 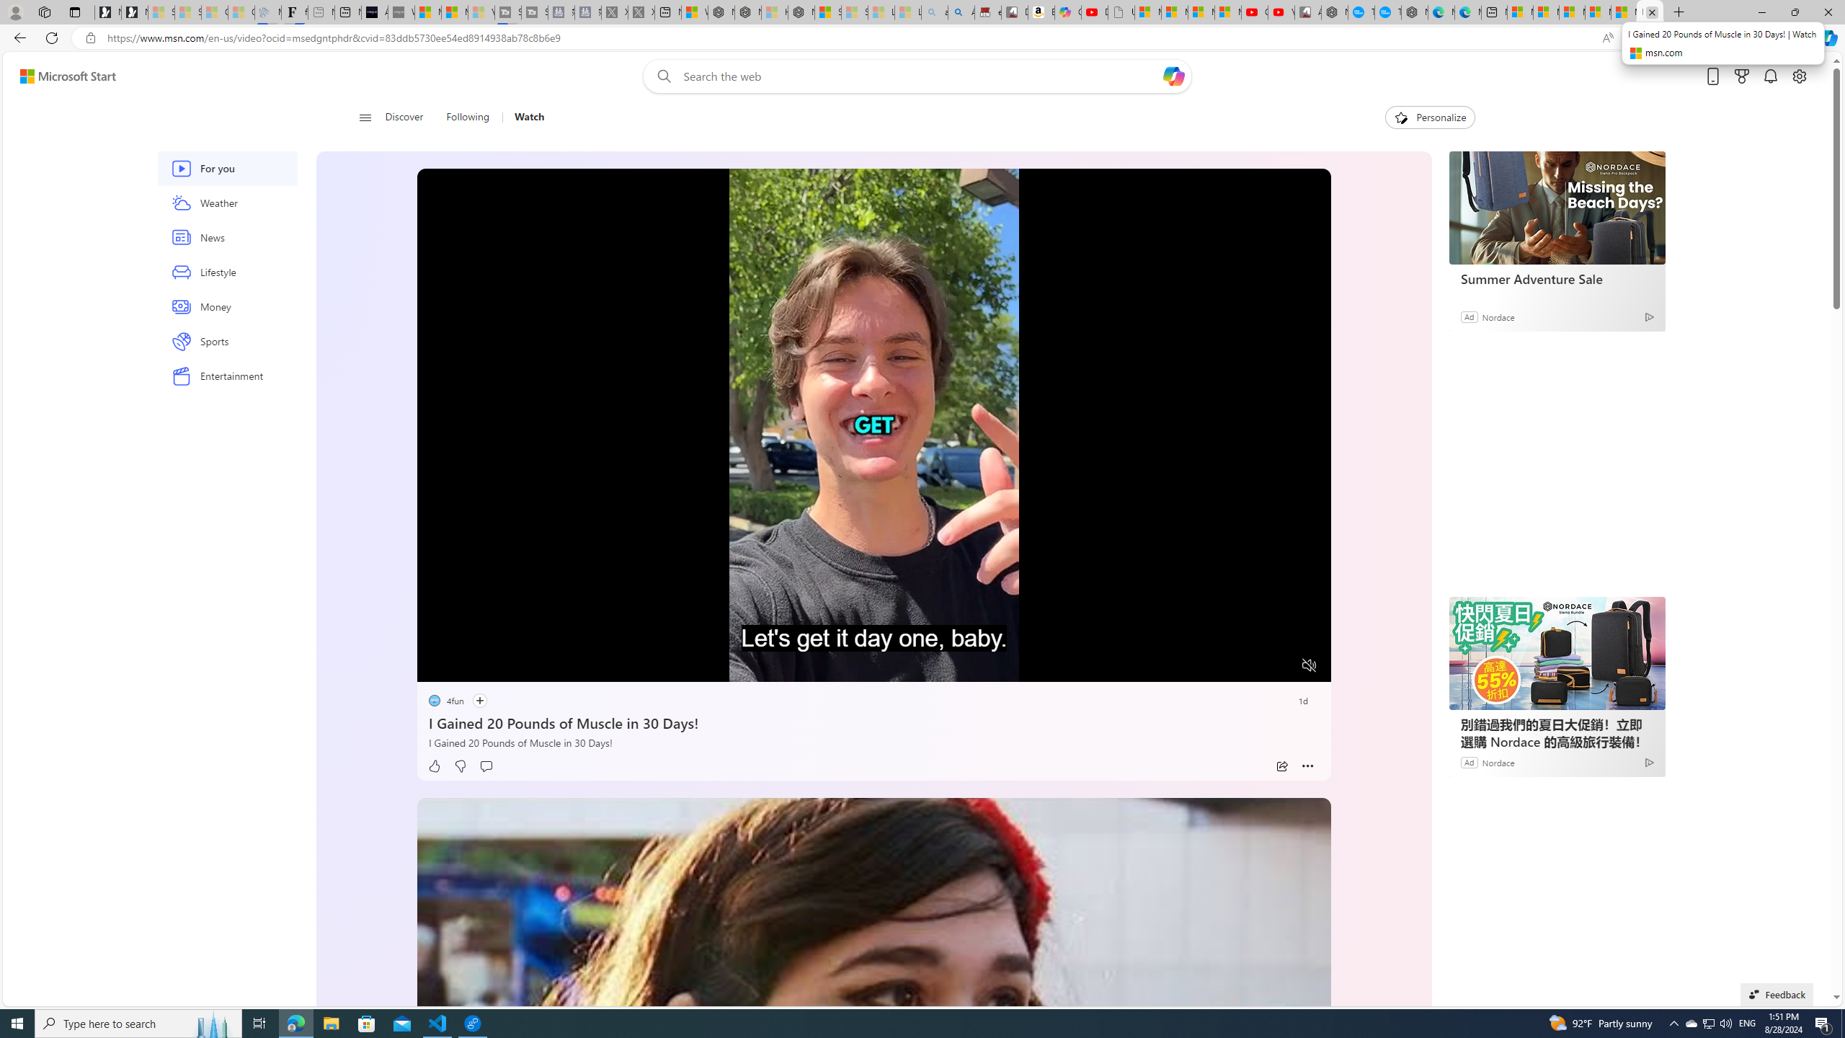 I want to click on Discover, so click(x=405, y=117).